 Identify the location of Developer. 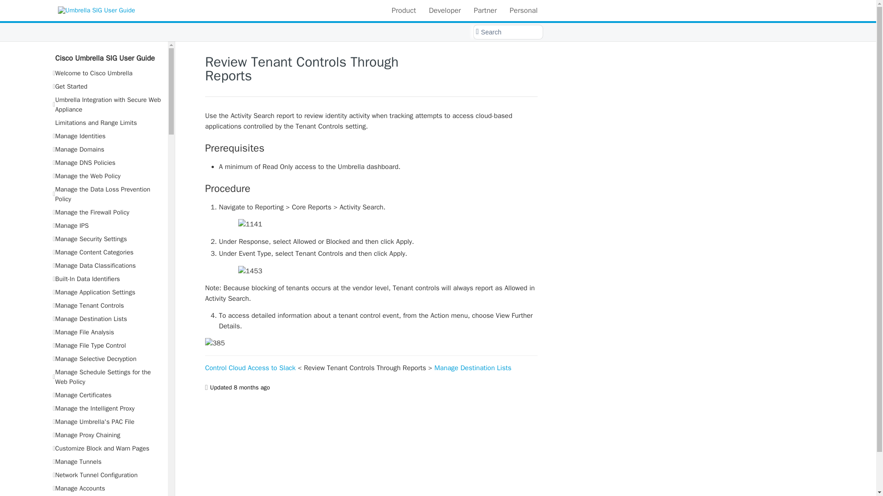
(445, 10).